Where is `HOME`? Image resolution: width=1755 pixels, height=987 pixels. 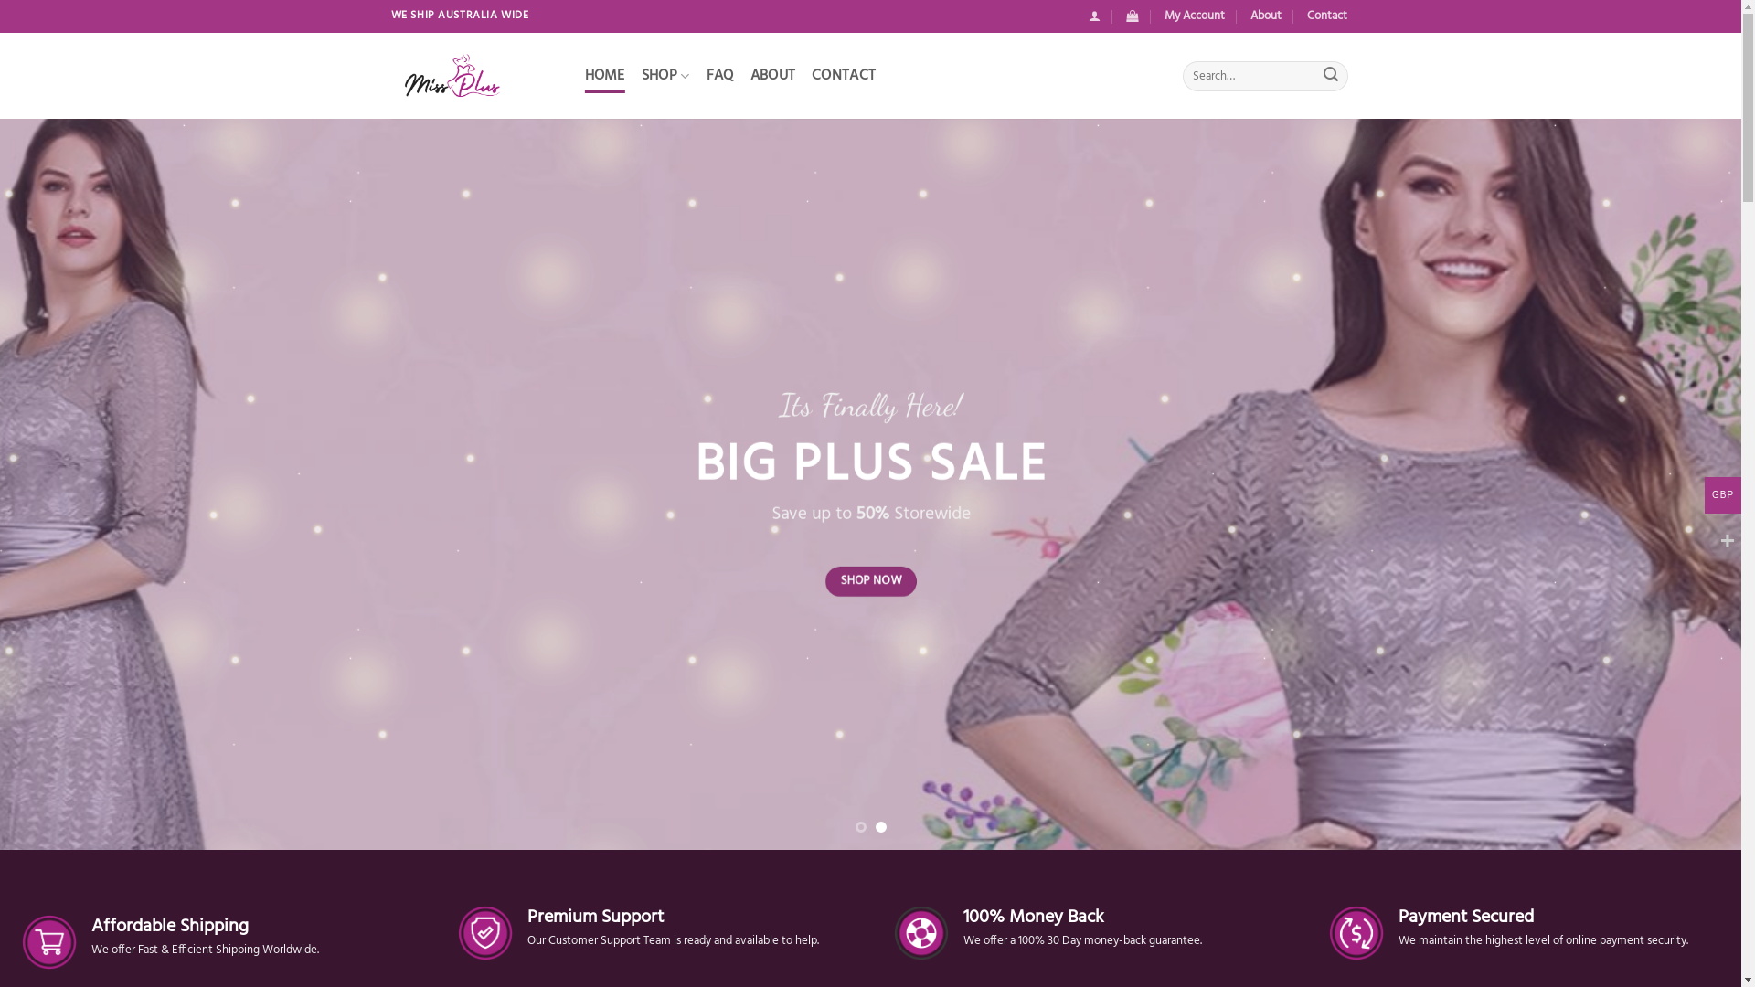
HOME is located at coordinates (605, 77).